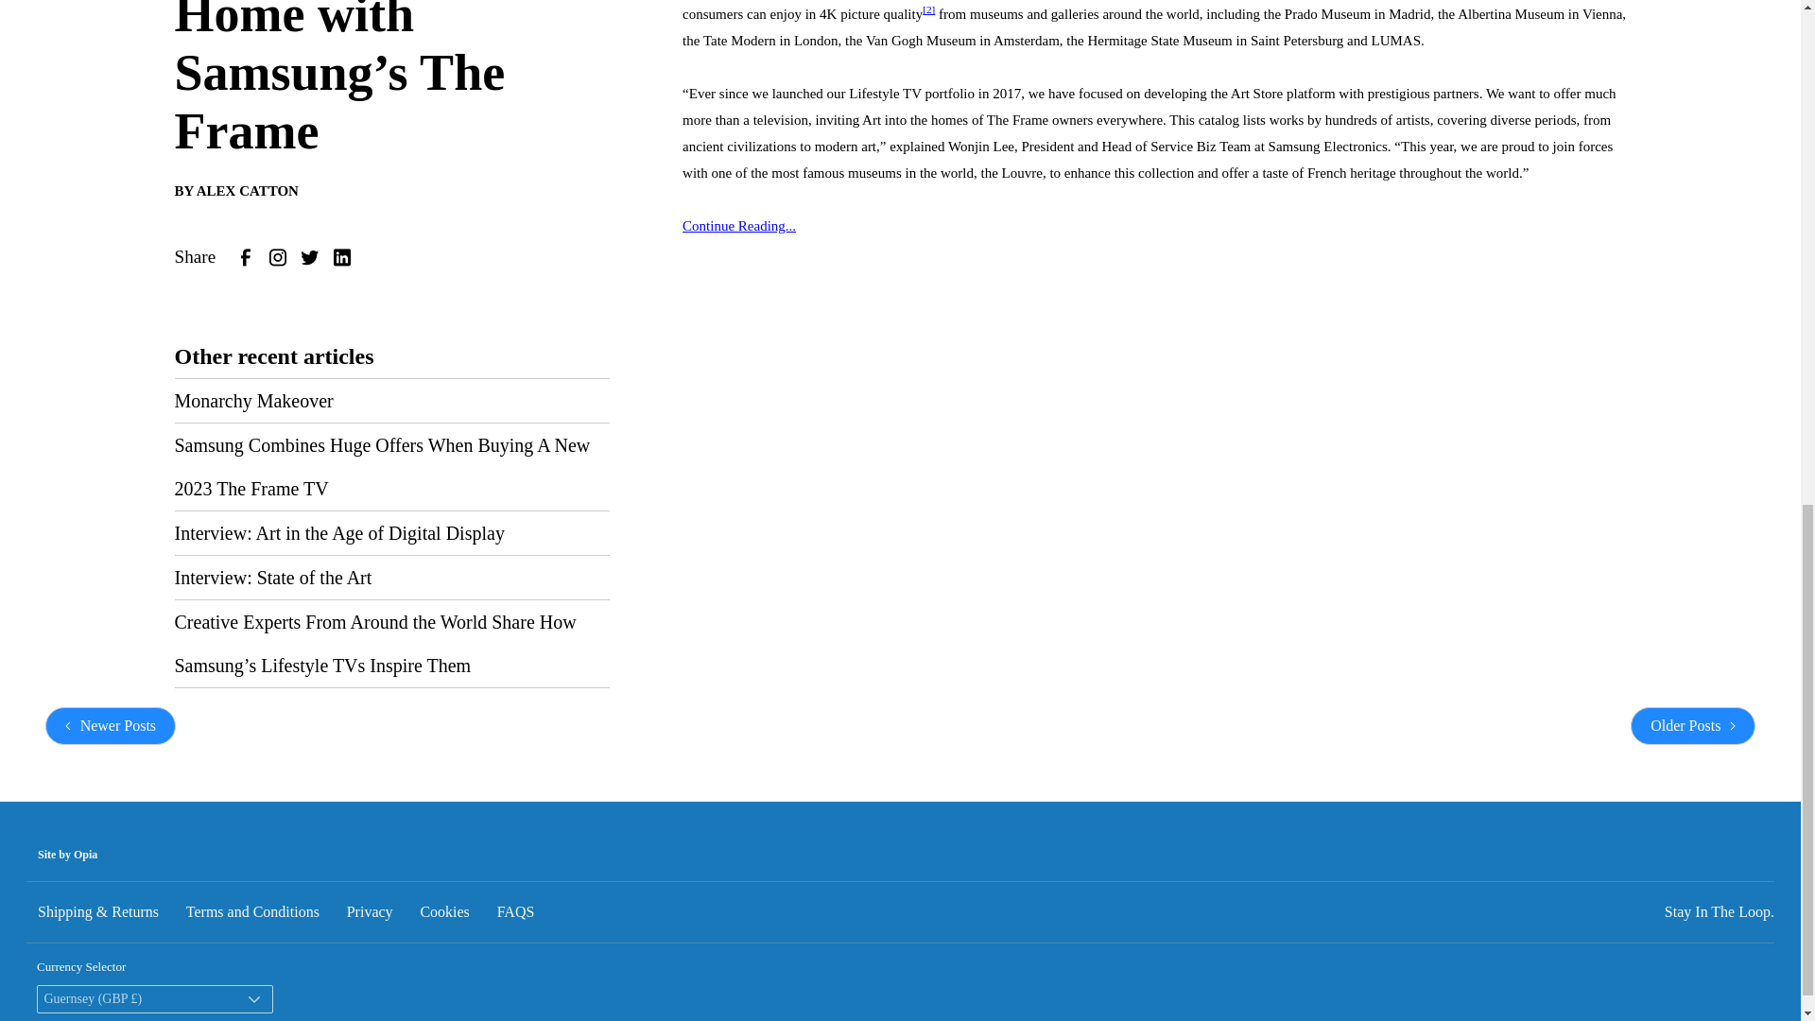  What do you see at coordinates (111, 726) in the screenshot?
I see `Newer Posts` at bounding box center [111, 726].